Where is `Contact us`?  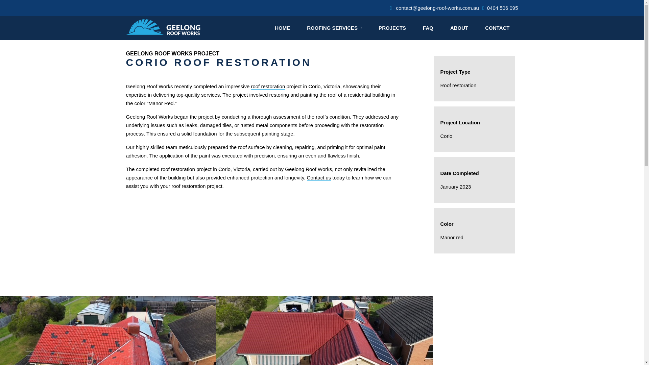
Contact us is located at coordinates (319, 178).